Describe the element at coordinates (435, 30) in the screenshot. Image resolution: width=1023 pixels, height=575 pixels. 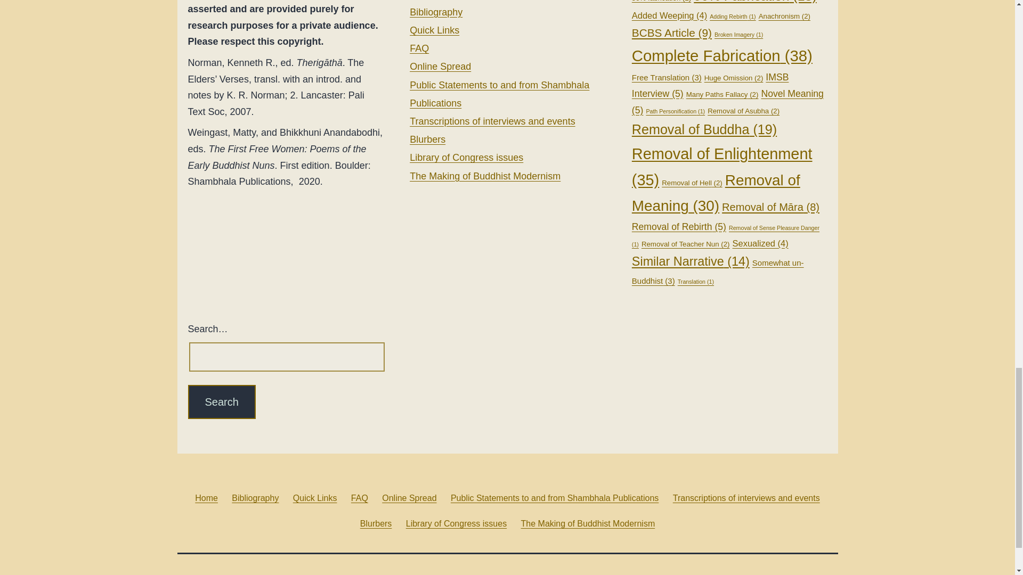
I see `Quick Links` at that location.